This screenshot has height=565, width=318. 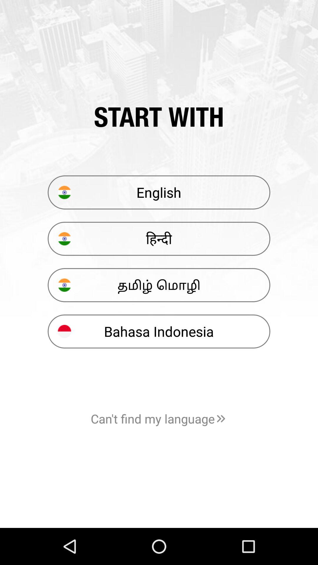 I want to click on turn on the item below the bahasa indonesia icon, so click(x=159, y=418).